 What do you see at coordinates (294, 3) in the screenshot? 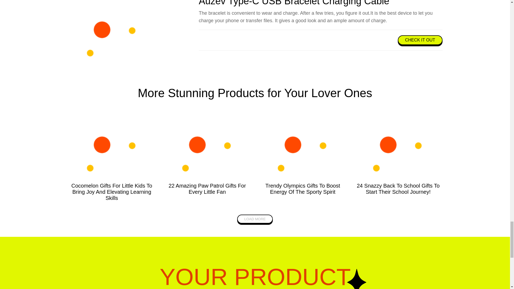
I see `Auzev Type-C USB Bracelet Charging Cable` at bounding box center [294, 3].